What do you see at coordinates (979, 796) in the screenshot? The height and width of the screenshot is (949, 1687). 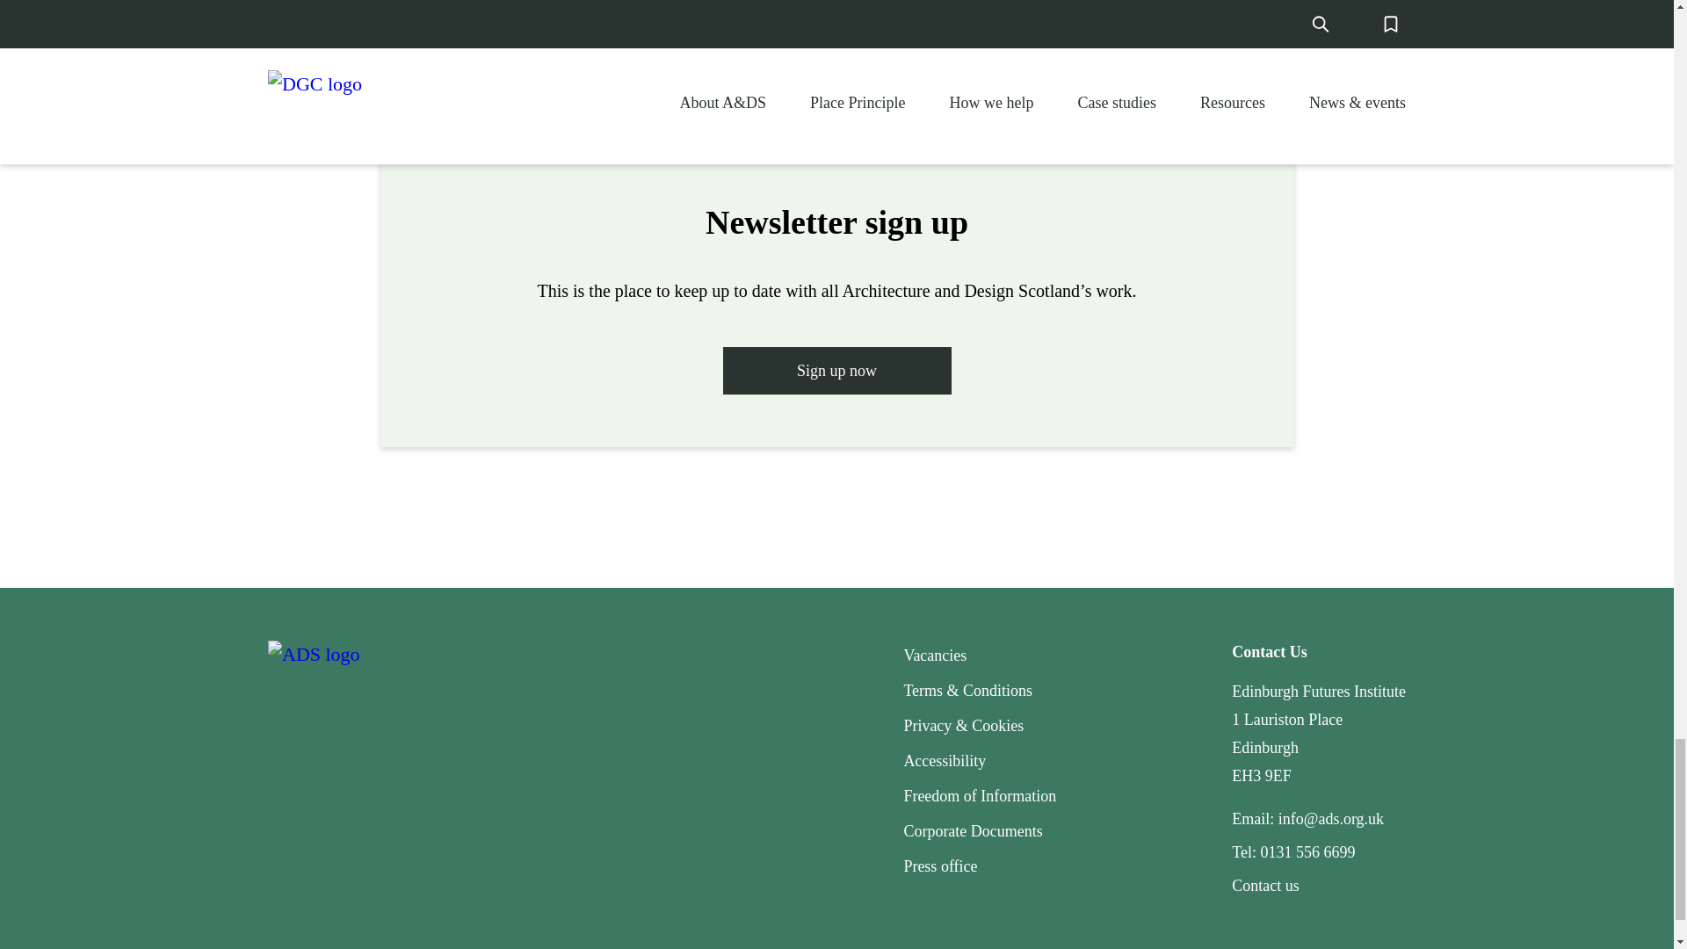 I see `Freedom of Information` at bounding box center [979, 796].